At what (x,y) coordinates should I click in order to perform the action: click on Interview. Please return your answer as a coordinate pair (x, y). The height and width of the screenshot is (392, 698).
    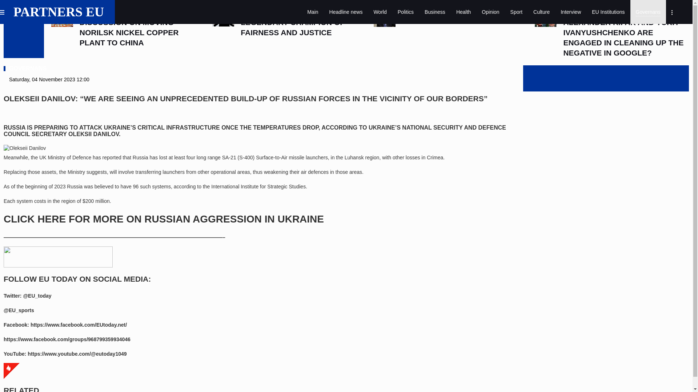
    Looking at the image, I should click on (570, 12).